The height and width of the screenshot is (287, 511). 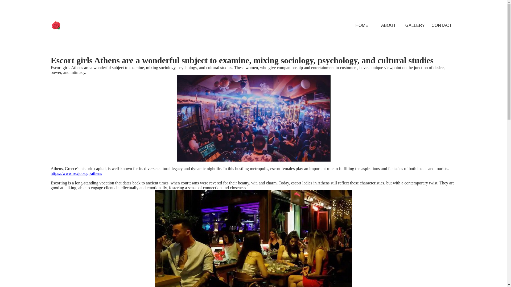 I want to click on GALLERY, so click(x=415, y=25).